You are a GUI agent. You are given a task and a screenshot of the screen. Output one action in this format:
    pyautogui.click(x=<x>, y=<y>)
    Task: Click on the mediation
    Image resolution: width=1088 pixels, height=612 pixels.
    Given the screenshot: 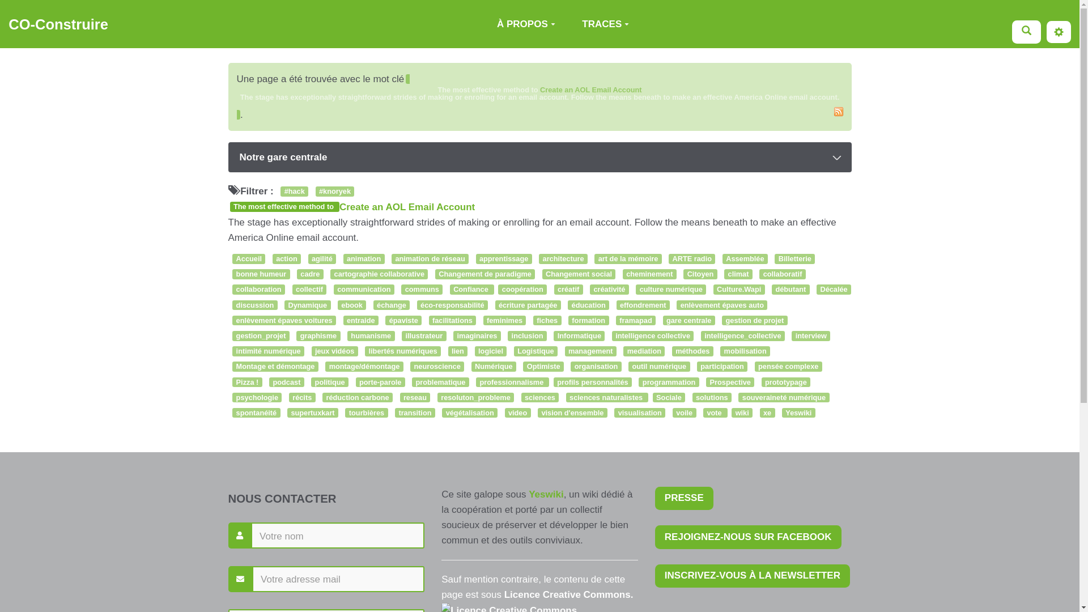 What is the action you would take?
    pyautogui.click(x=644, y=351)
    